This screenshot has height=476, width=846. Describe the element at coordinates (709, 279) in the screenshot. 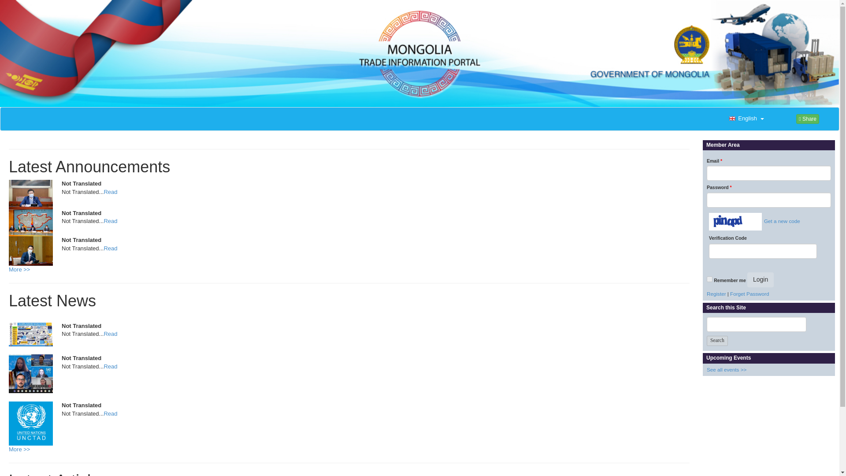

I see `1` at that location.